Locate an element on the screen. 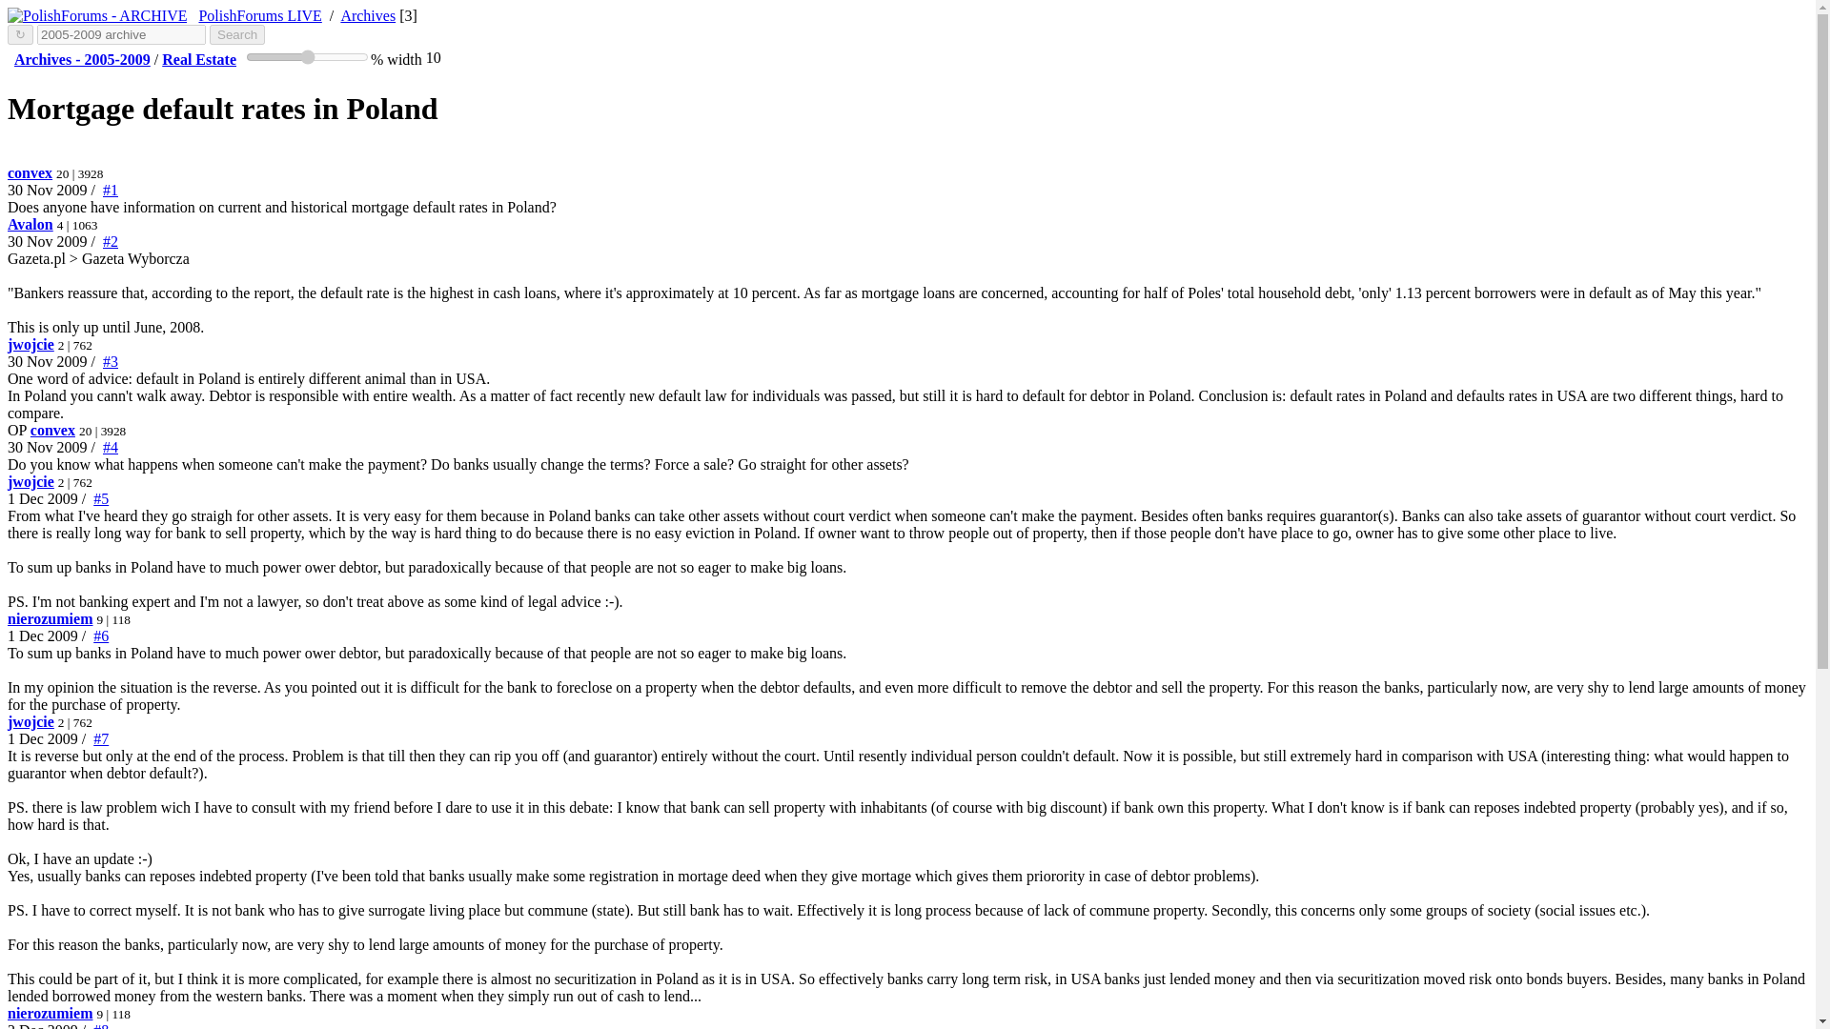 The image size is (1830, 1029). convex is located at coordinates (96, 15).